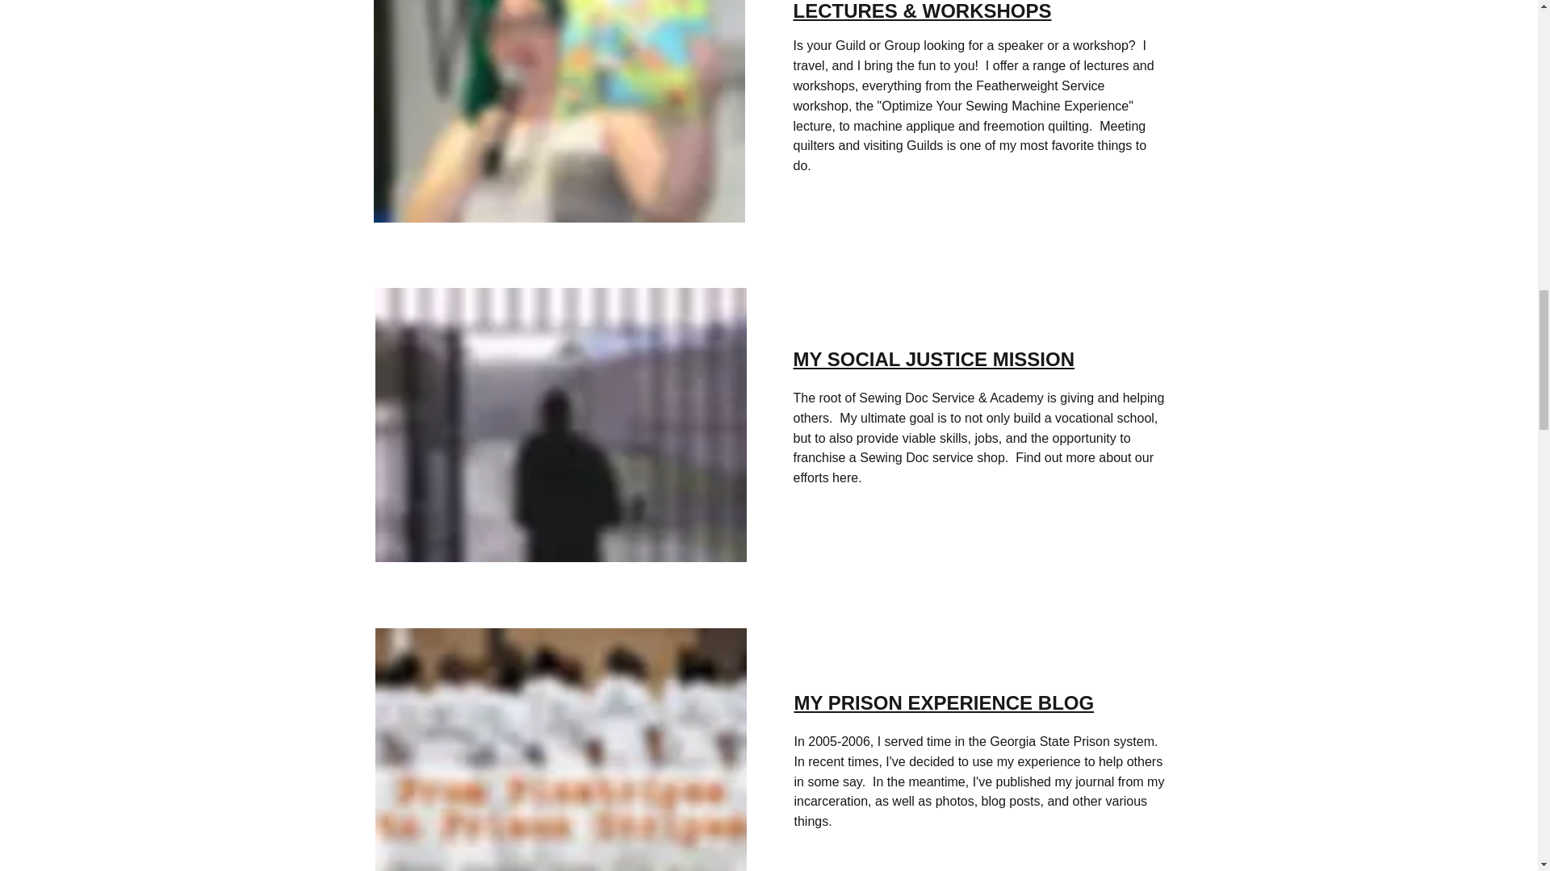 The height and width of the screenshot is (871, 1550). I want to click on MY PRISON EXPERIENCE BLOG, so click(944, 702).